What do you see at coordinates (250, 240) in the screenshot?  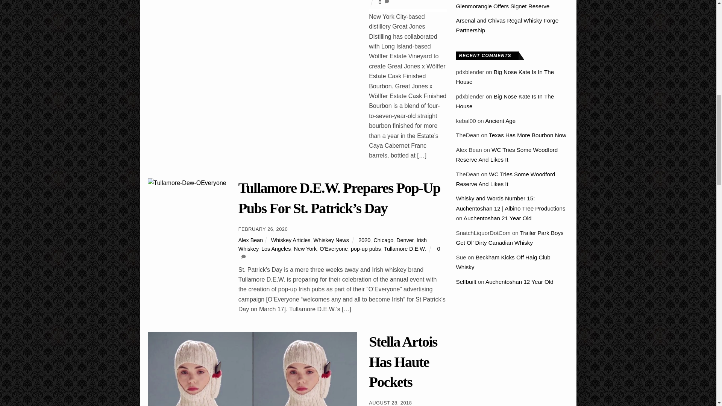 I see `Alex Bean` at bounding box center [250, 240].